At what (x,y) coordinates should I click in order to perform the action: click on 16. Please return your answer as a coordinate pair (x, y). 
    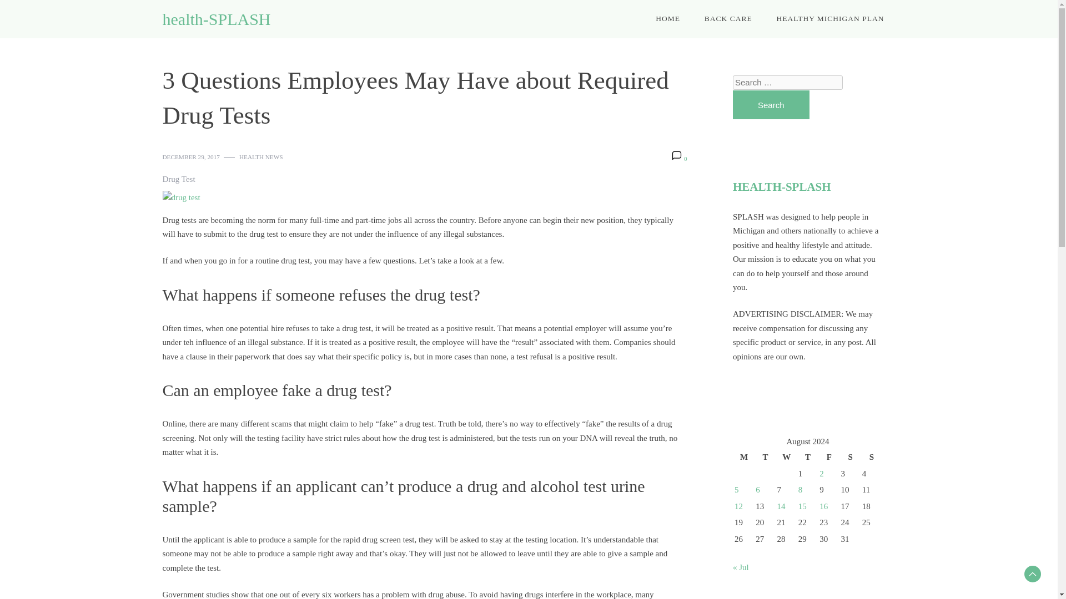
    Looking at the image, I should click on (824, 506).